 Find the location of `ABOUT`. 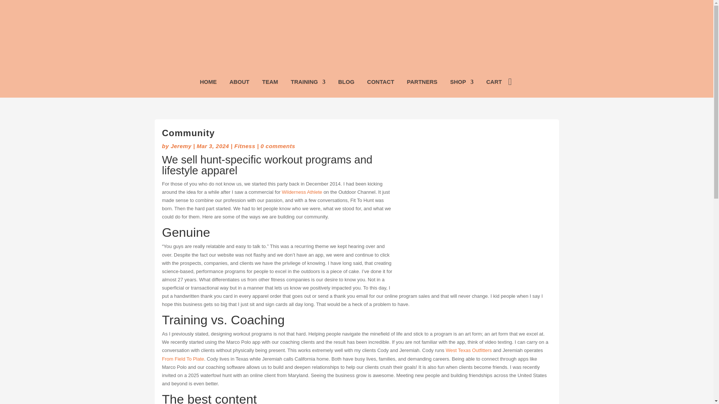

ABOUT is located at coordinates (239, 83).